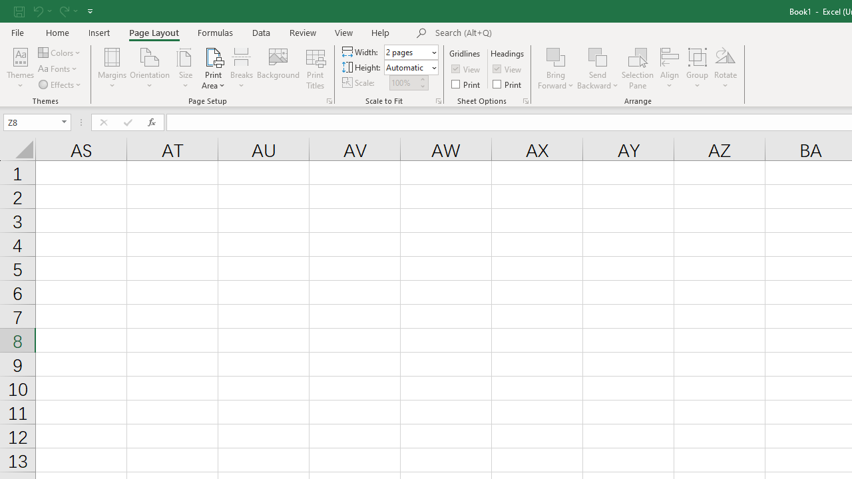  Describe the element at coordinates (61, 84) in the screenshot. I see `Effects` at that location.